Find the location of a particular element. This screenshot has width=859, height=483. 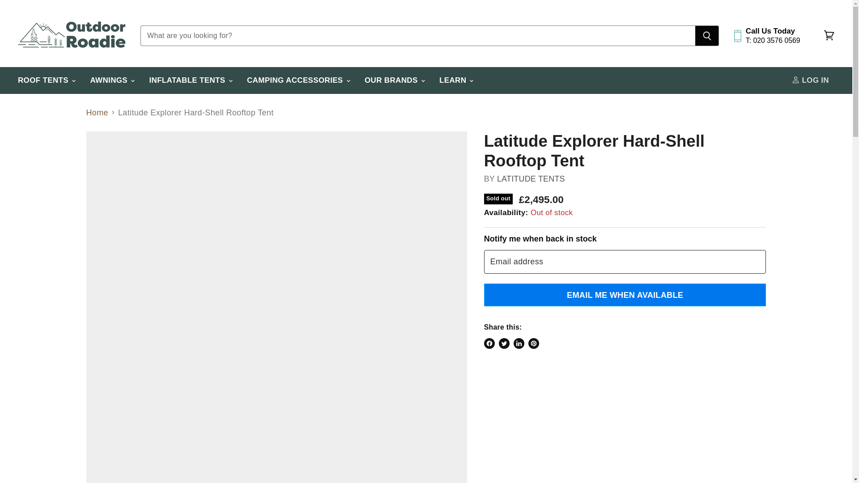

CAMPING ACCESSORIES is located at coordinates (298, 80).